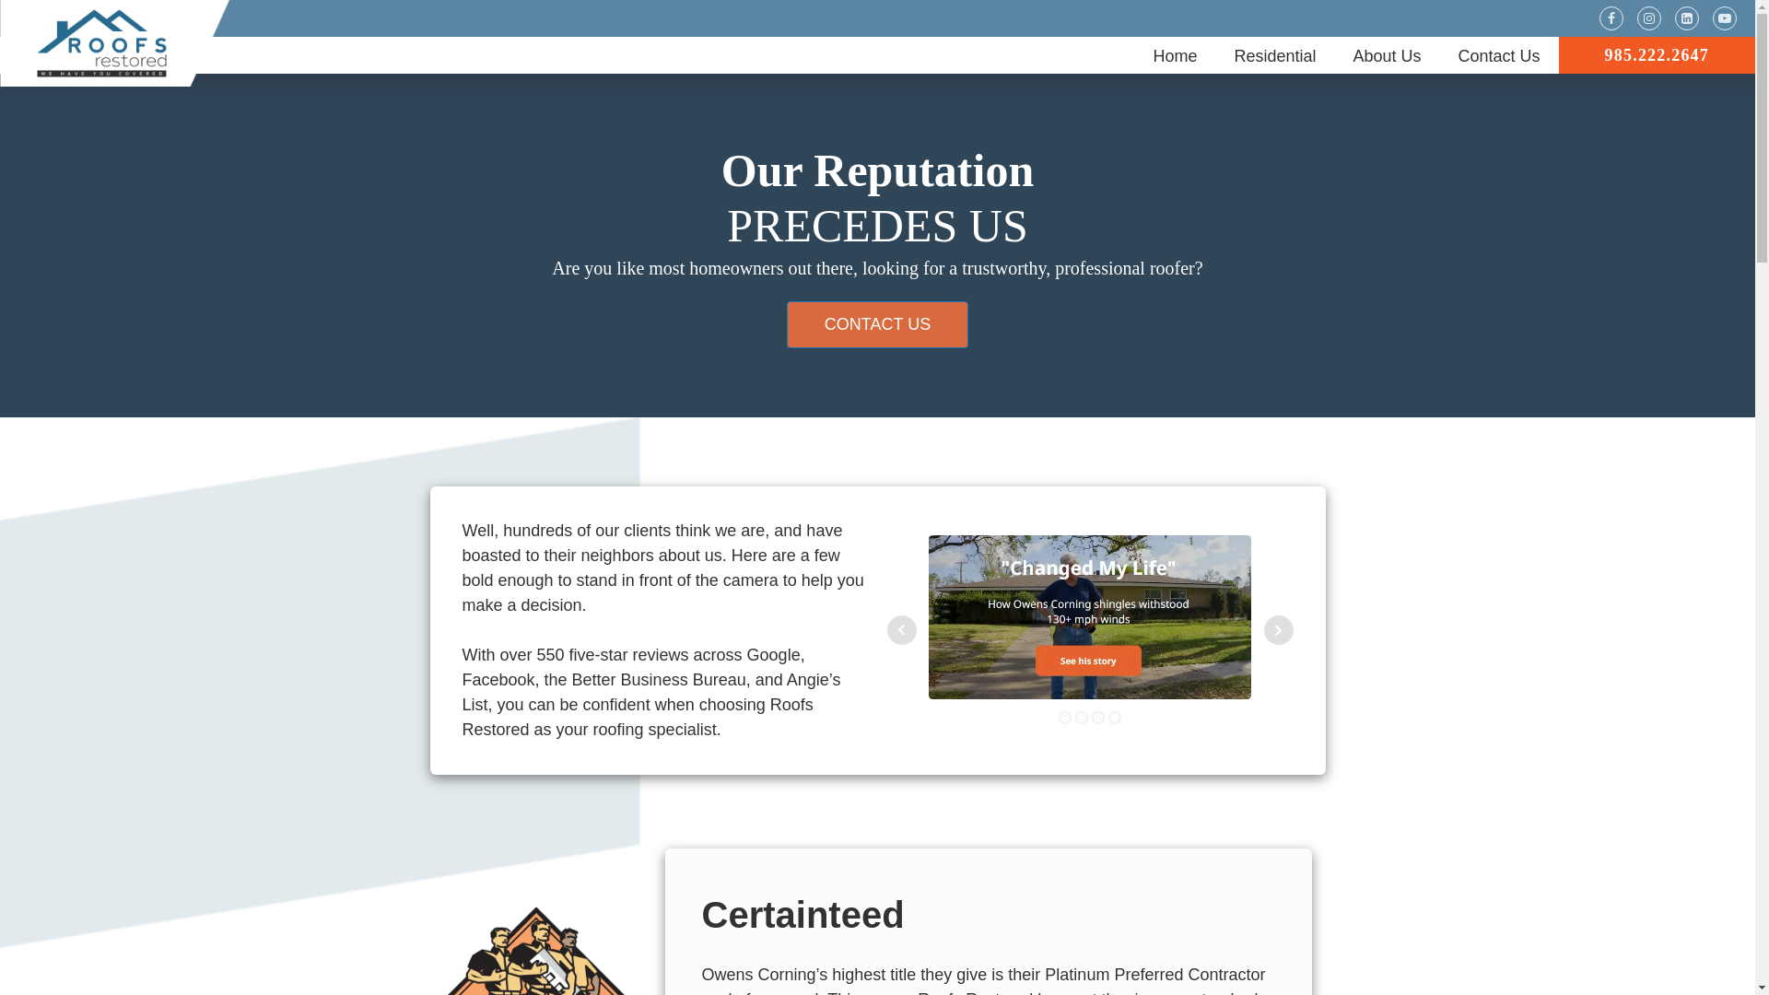 The height and width of the screenshot is (995, 1769). What do you see at coordinates (1279, 630) in the screenshot?
I see `Next` at bounding box center [1279, 630].